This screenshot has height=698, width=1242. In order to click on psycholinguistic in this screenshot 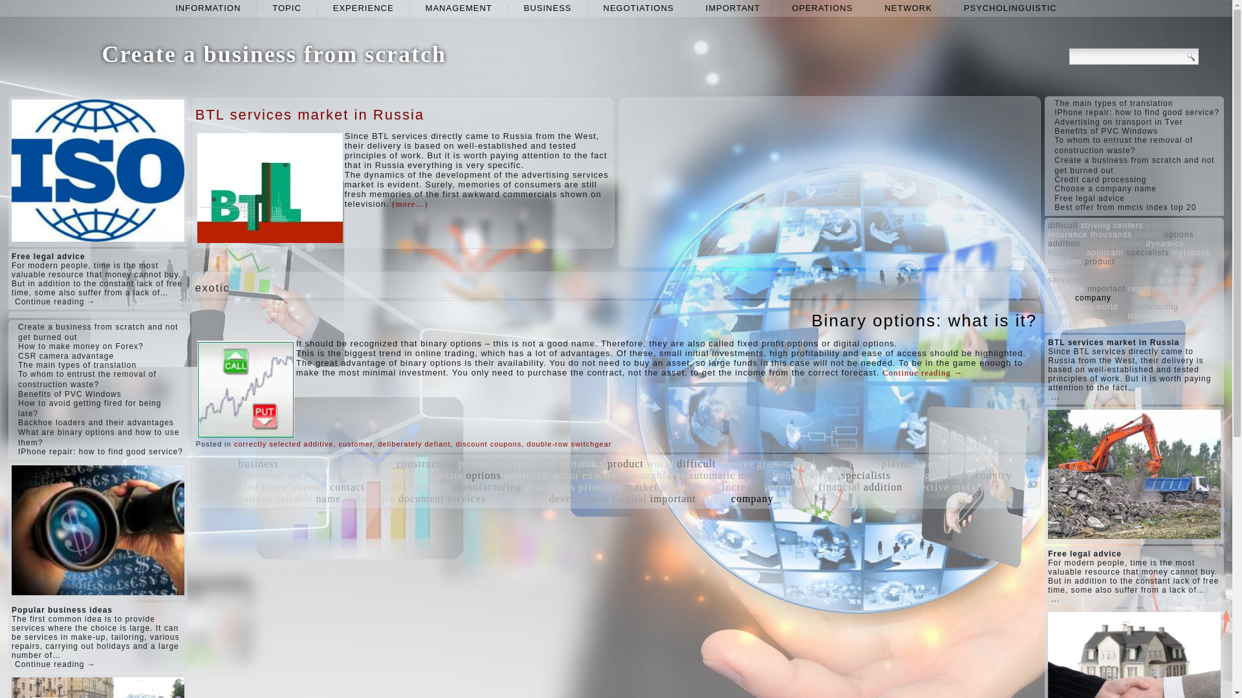, I will do `click(1010, 8)`.